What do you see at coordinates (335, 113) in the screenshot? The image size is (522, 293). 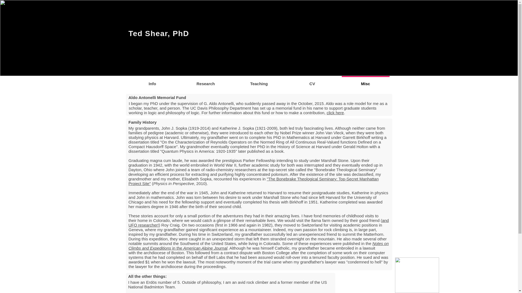 I see `click here` at bounding box center [335, 113].